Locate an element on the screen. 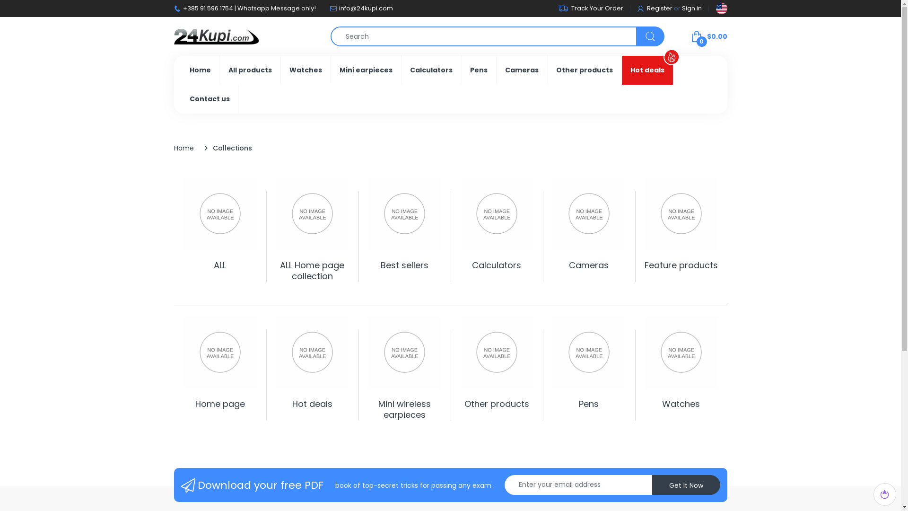 This screenshot has width=908, height=511. 0
$0.00 is located at coordinates (708, 36).